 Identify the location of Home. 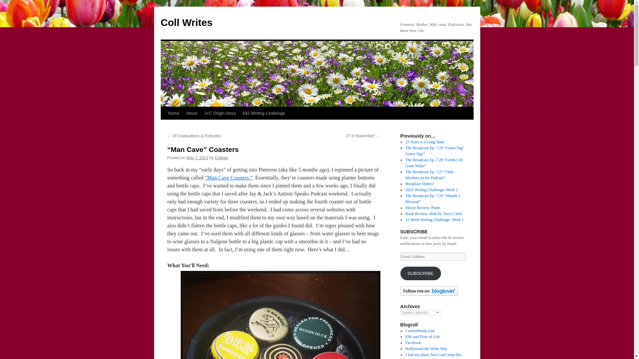
(173, 113).